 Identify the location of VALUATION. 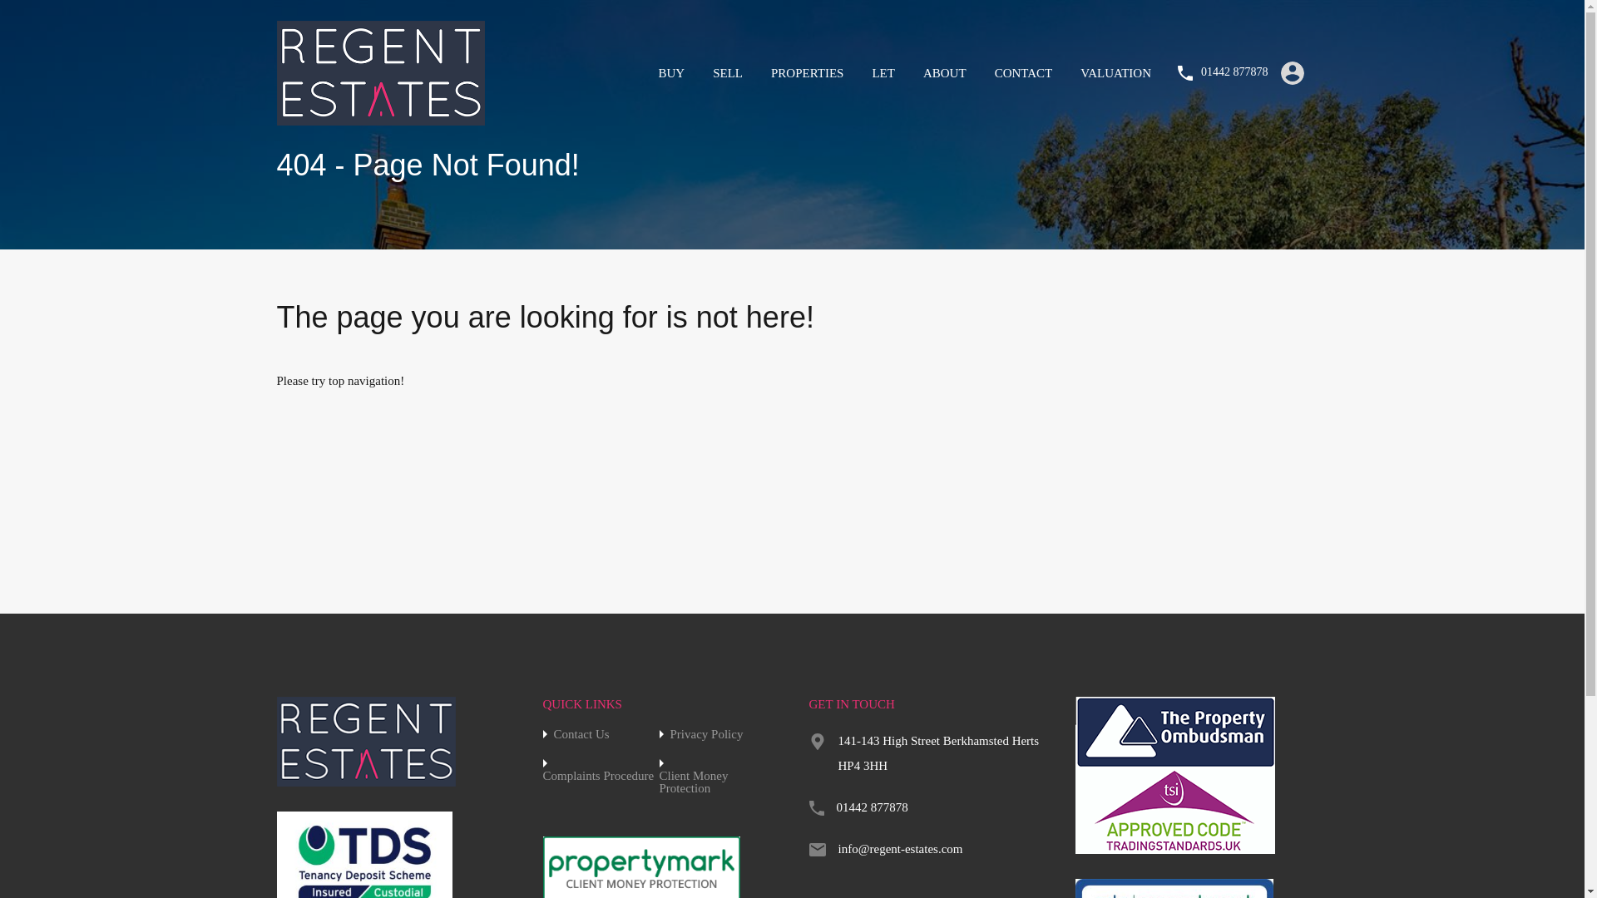
(1116, 73).